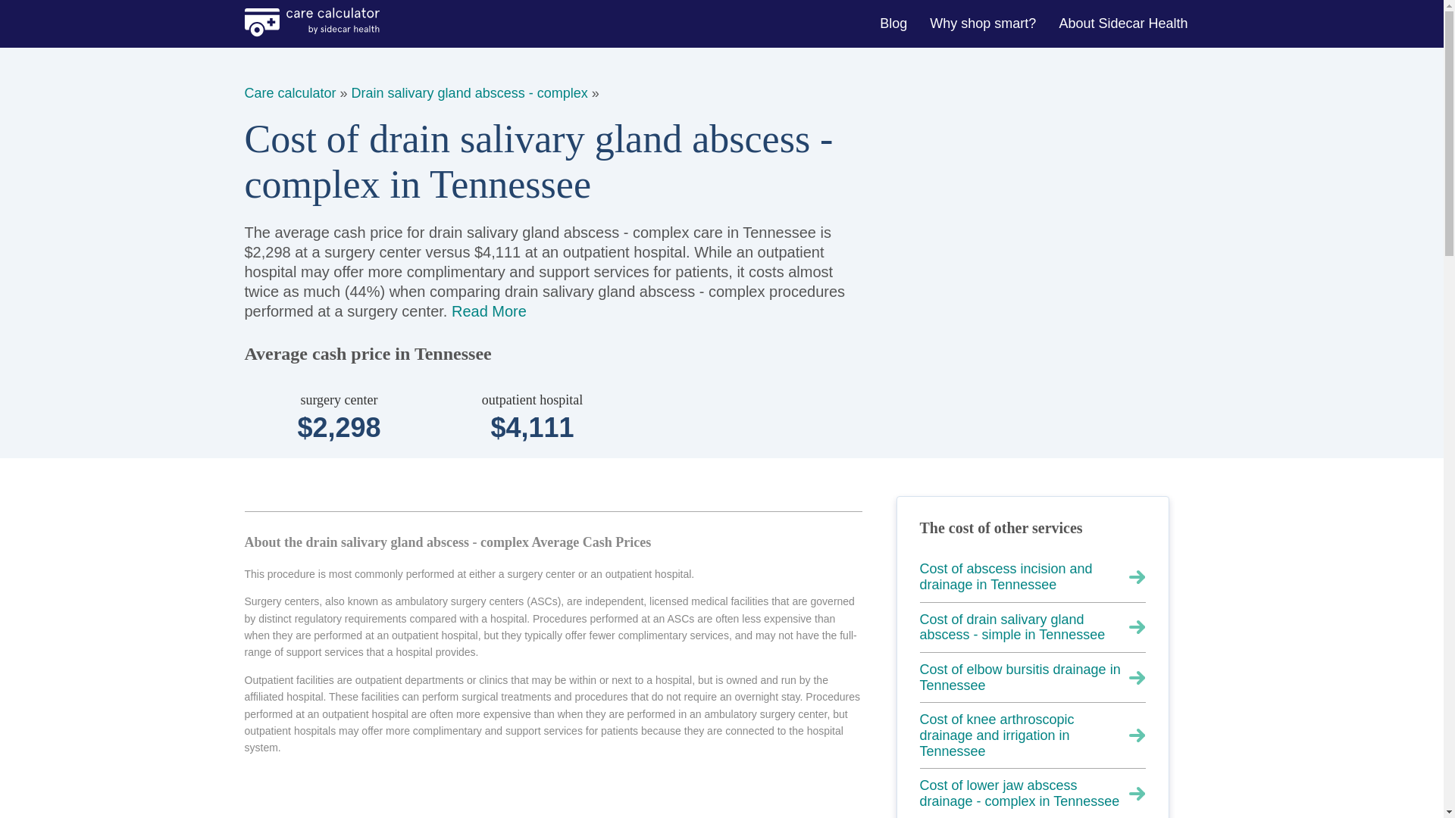  I want to click on Cost of abscess incision and drainage in Tennessee, so click(1032, 577).